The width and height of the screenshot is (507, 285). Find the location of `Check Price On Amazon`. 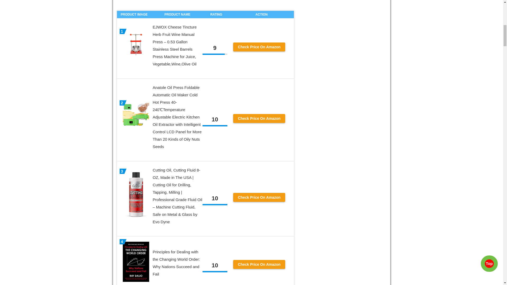

Check Price On Amazon is located at coordinates (259, 264).